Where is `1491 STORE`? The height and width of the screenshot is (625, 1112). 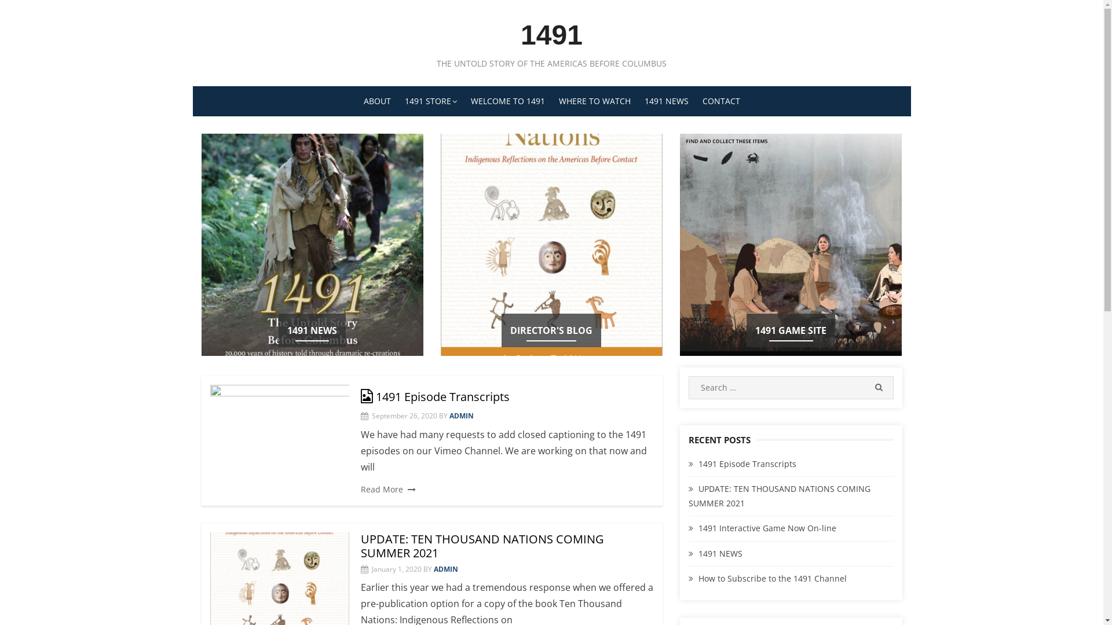 1491 STORE is located at coordinates (430, 101).